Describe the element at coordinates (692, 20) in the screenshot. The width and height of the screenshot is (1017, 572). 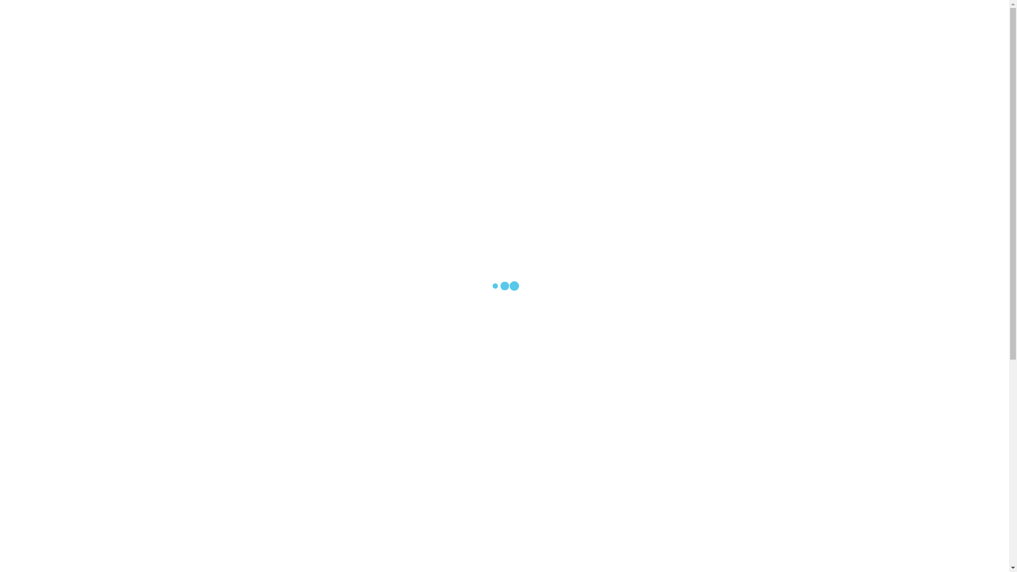
I see `CONTACT US` at that location.